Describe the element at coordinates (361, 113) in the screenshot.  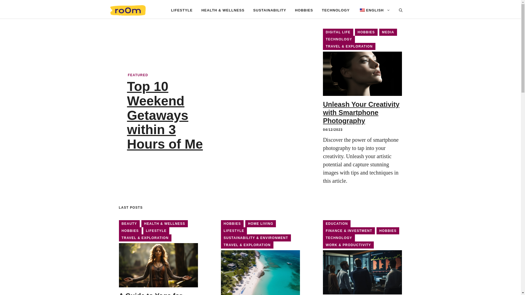
I see `Unleash Your Creativity with Smartphone Photography` at that location.